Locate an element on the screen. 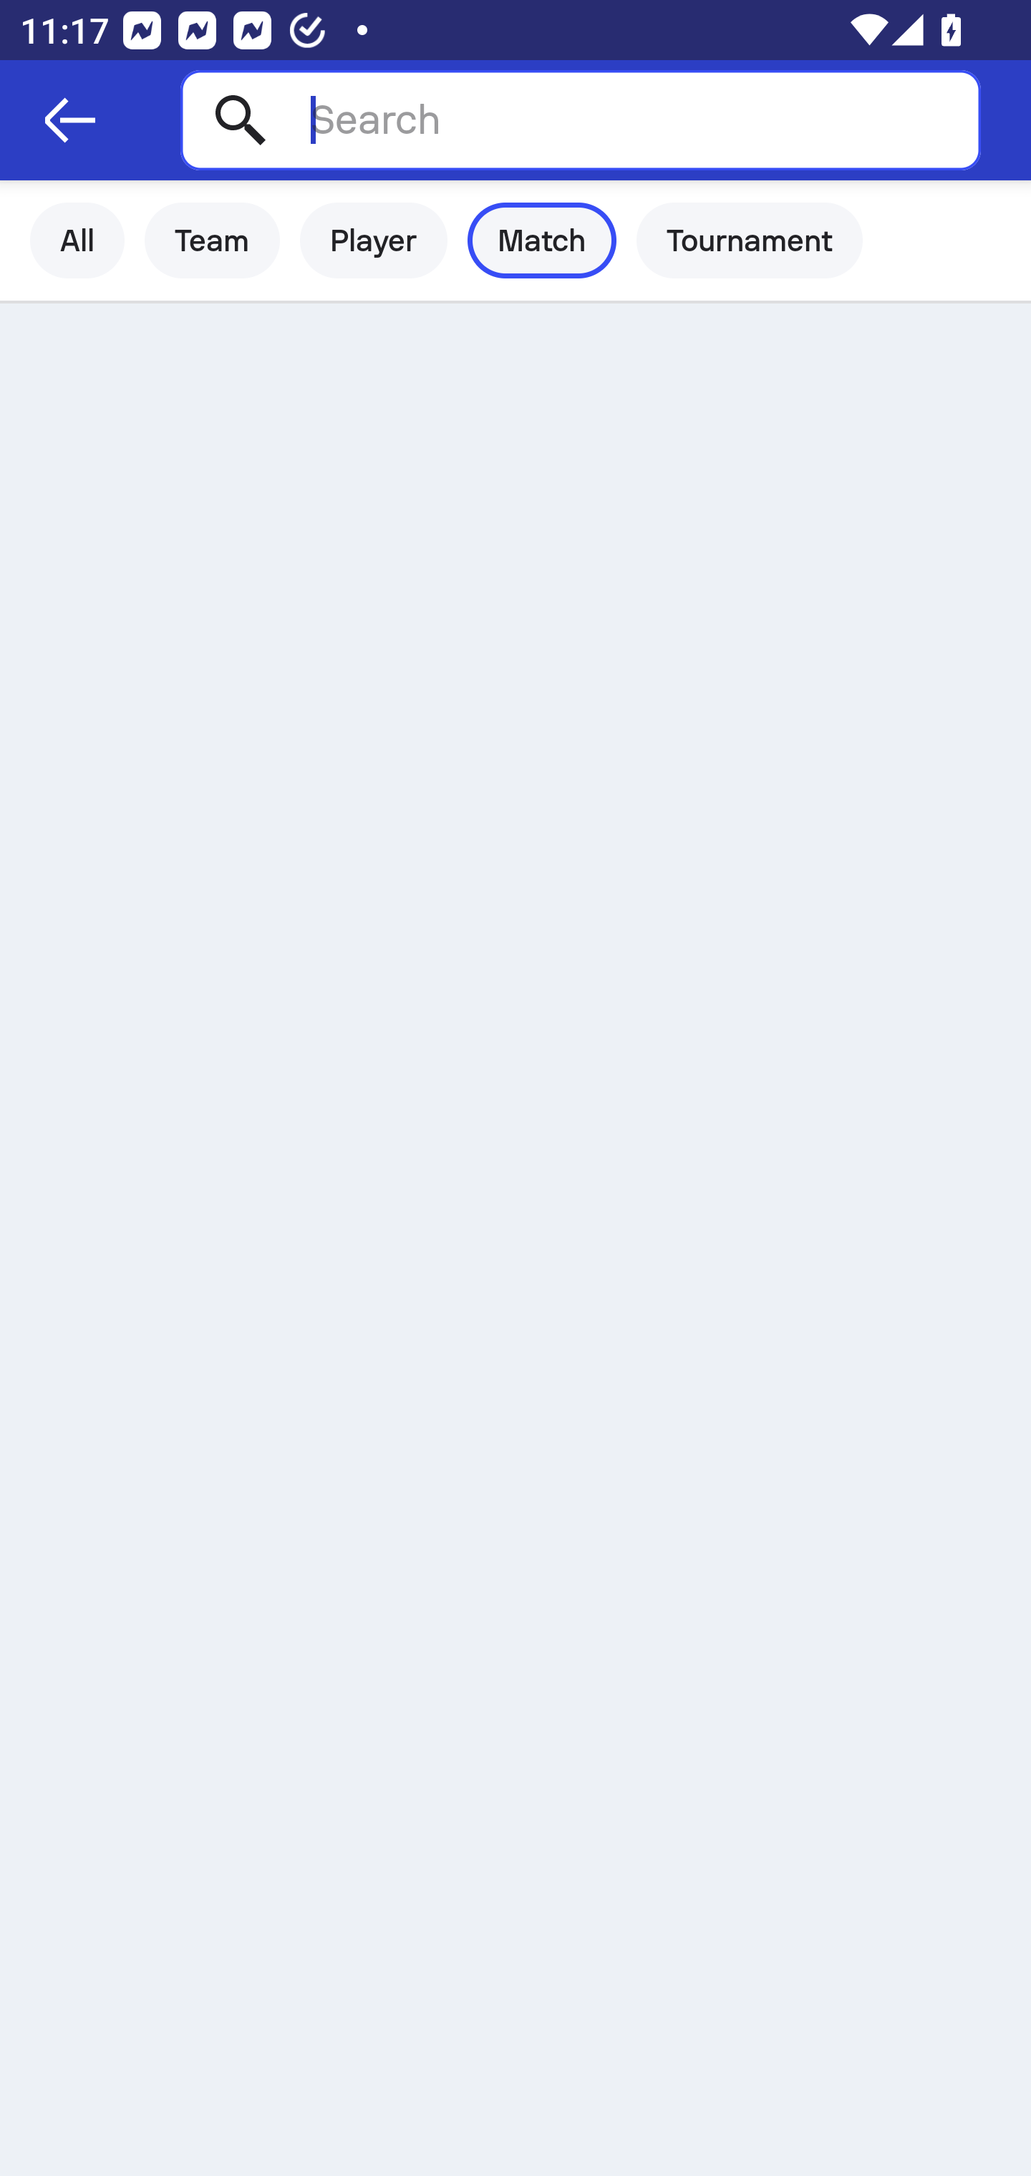 This screenshot has height=2176, width=1031. Tournament is located at coordinates (750, 241).